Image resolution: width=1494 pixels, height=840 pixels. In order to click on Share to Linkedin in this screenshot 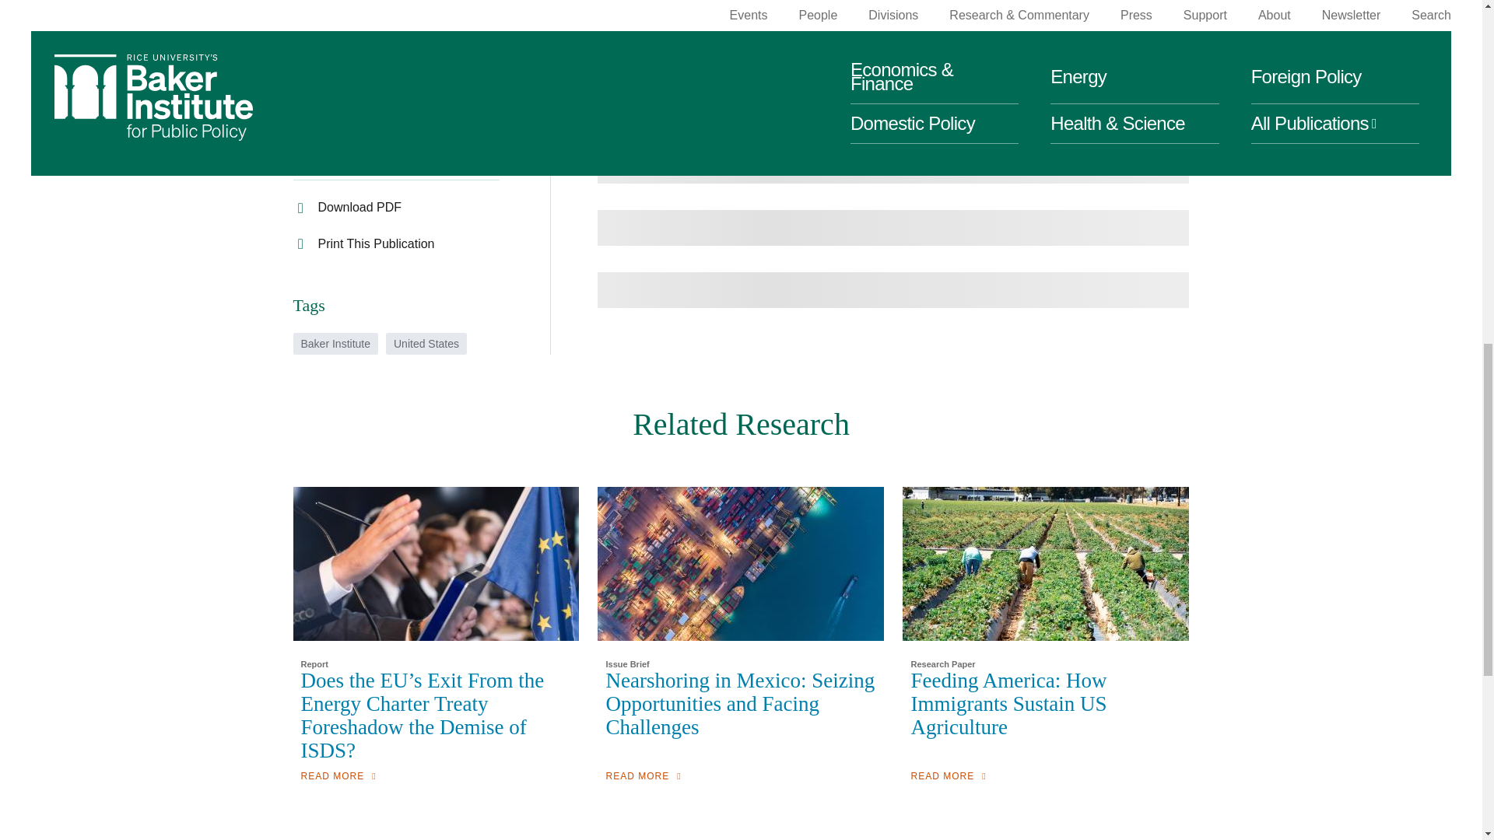, I will do `click(328, 152)`.